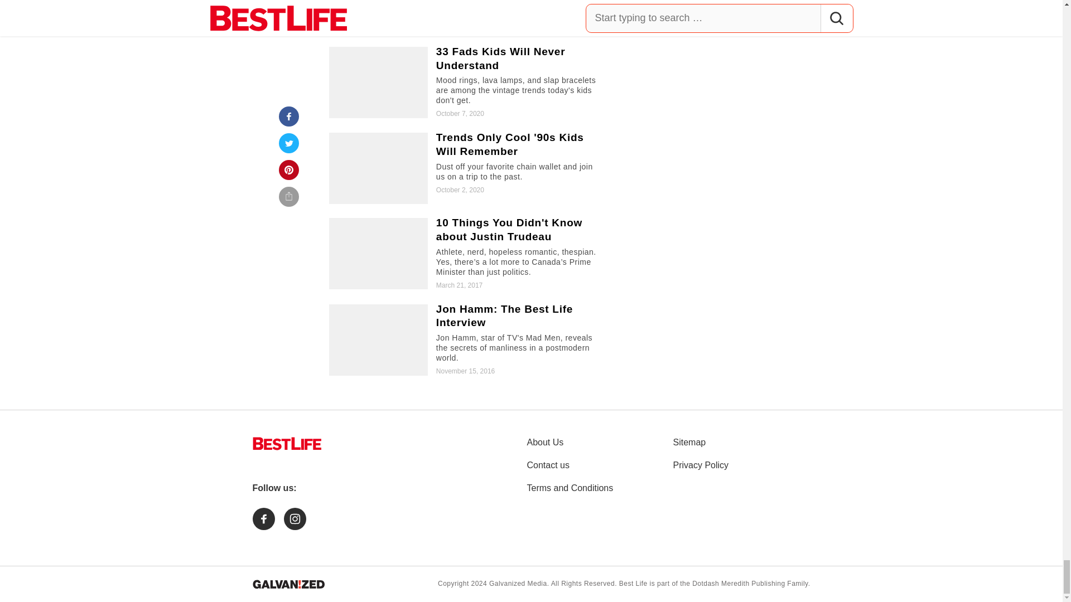 The height and width of the screenshot is (602, 1071). Describe the element at coordinates (467, 82) in the screenshot. I see `33 Fads Kids Will Never Understand` at that location.